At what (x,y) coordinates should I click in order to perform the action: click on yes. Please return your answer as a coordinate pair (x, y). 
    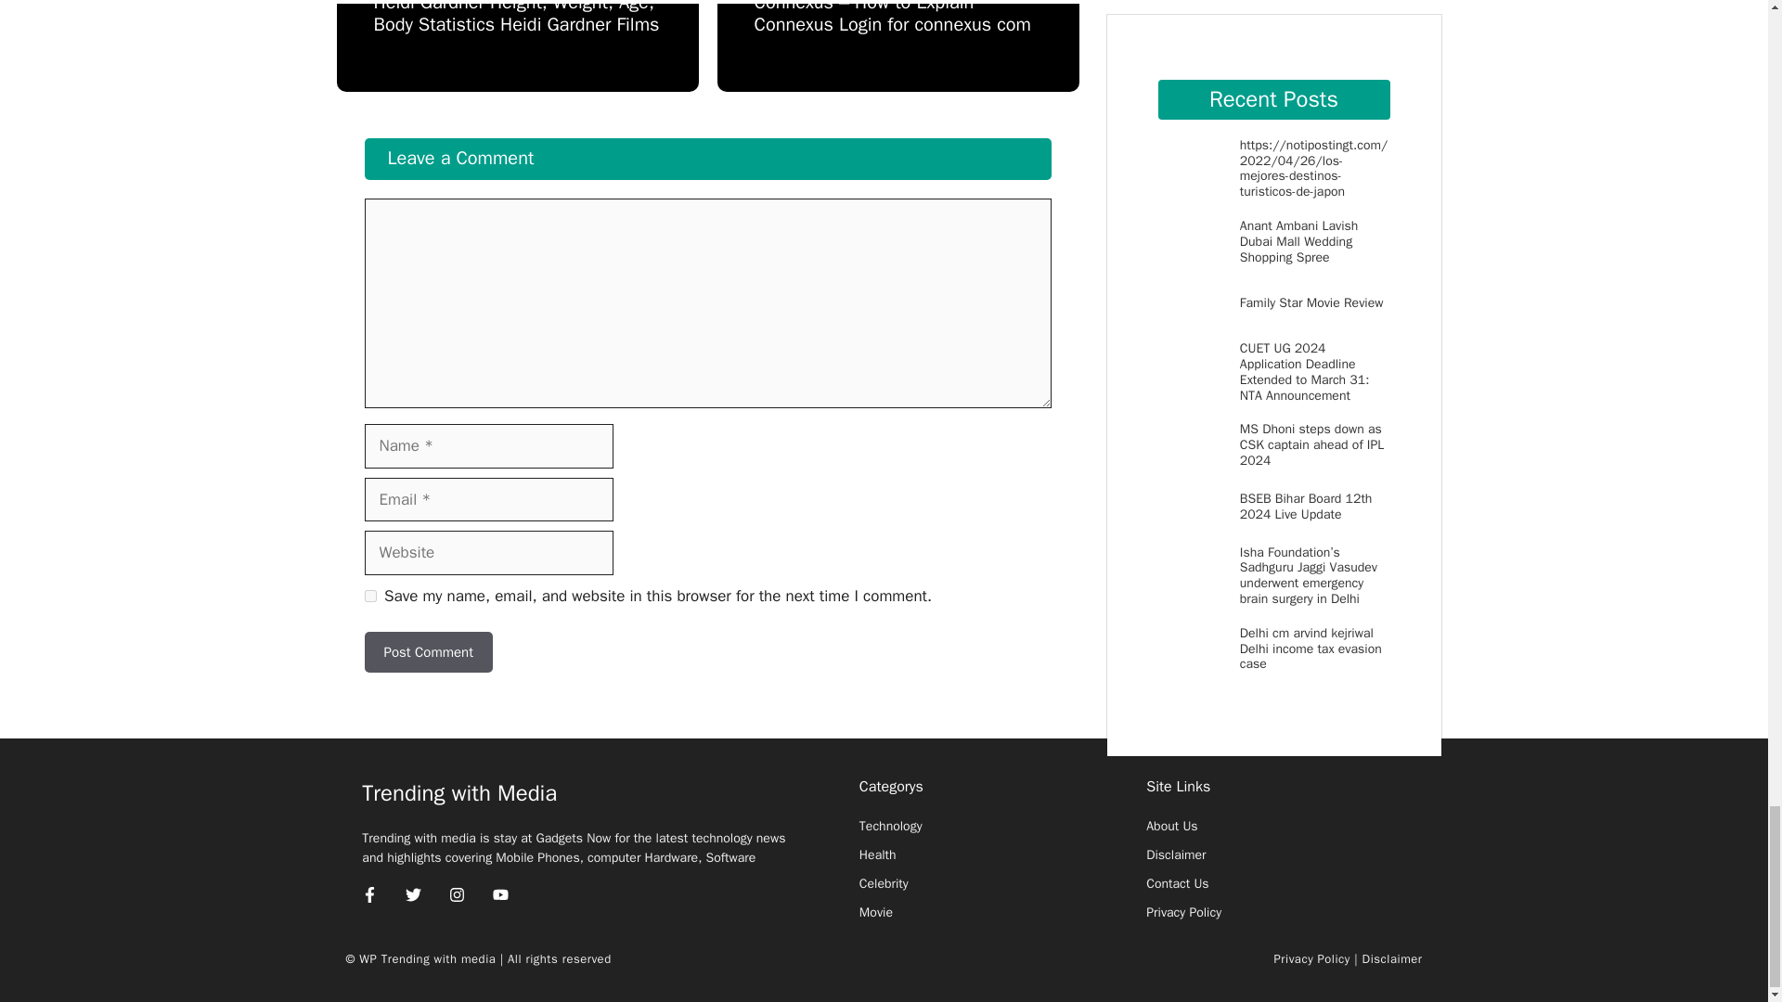
    Looking at the image, I should click on (369, 596).